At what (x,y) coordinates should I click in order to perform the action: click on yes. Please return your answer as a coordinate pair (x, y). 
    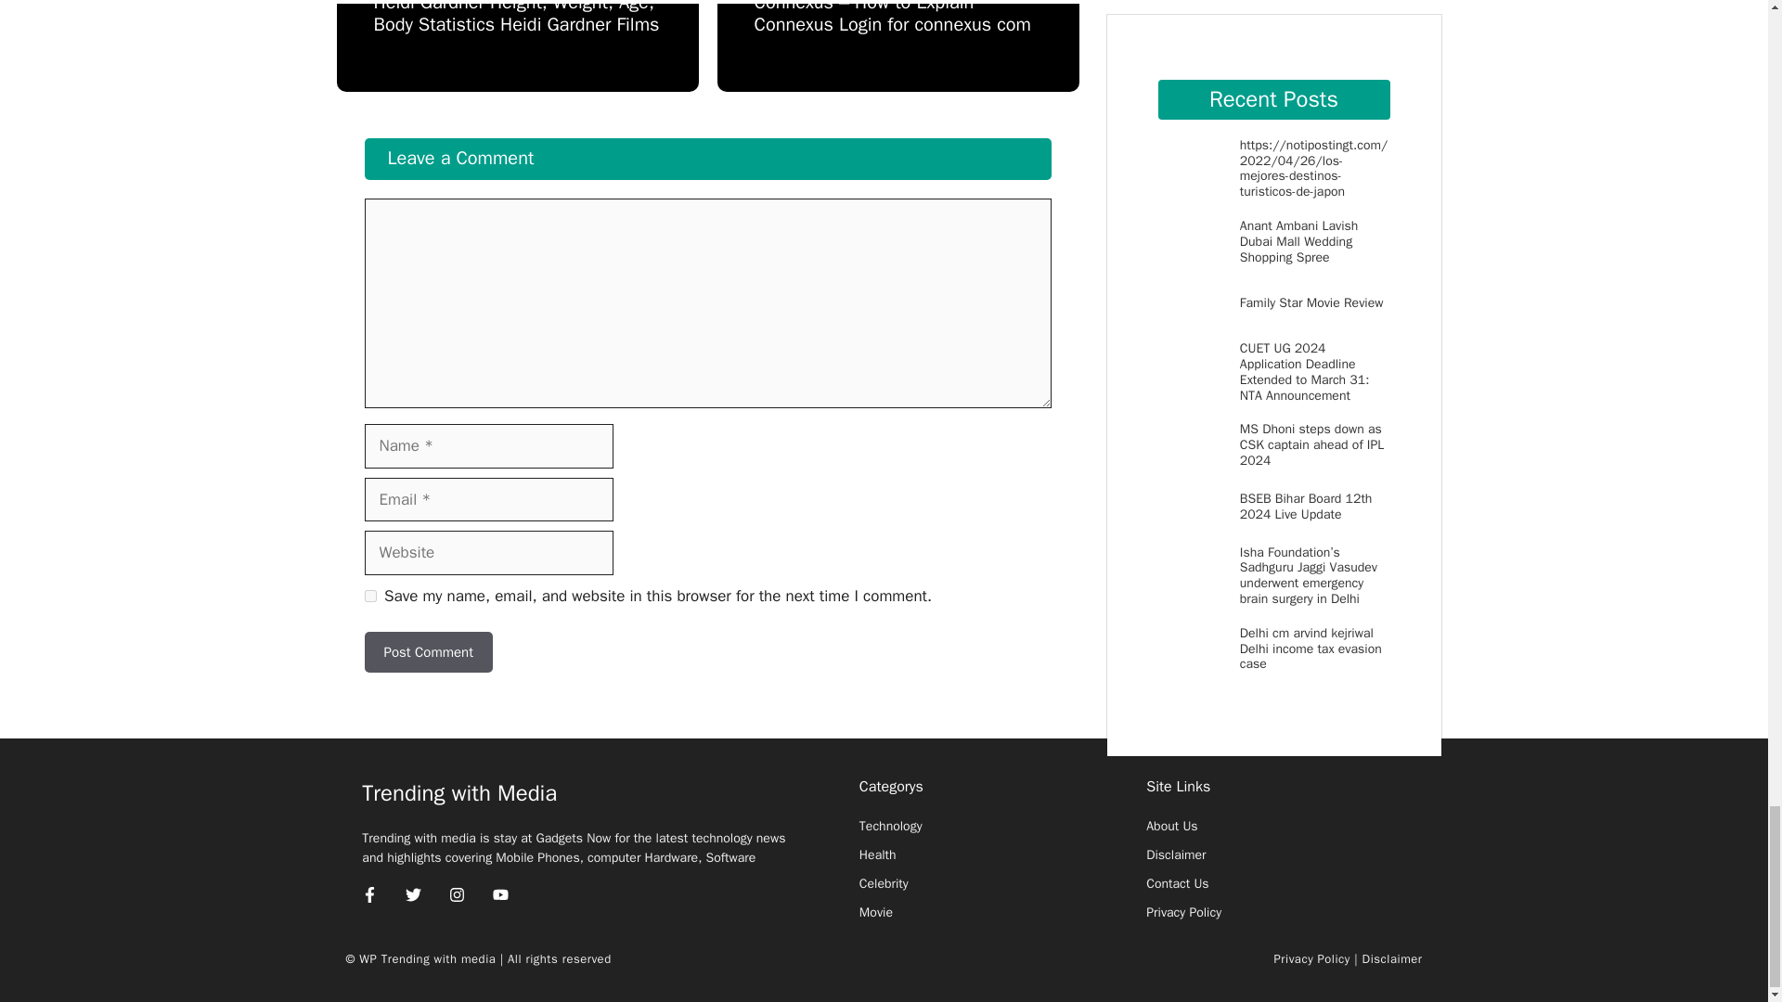
    Looking at the image, I should click on (369, 596).